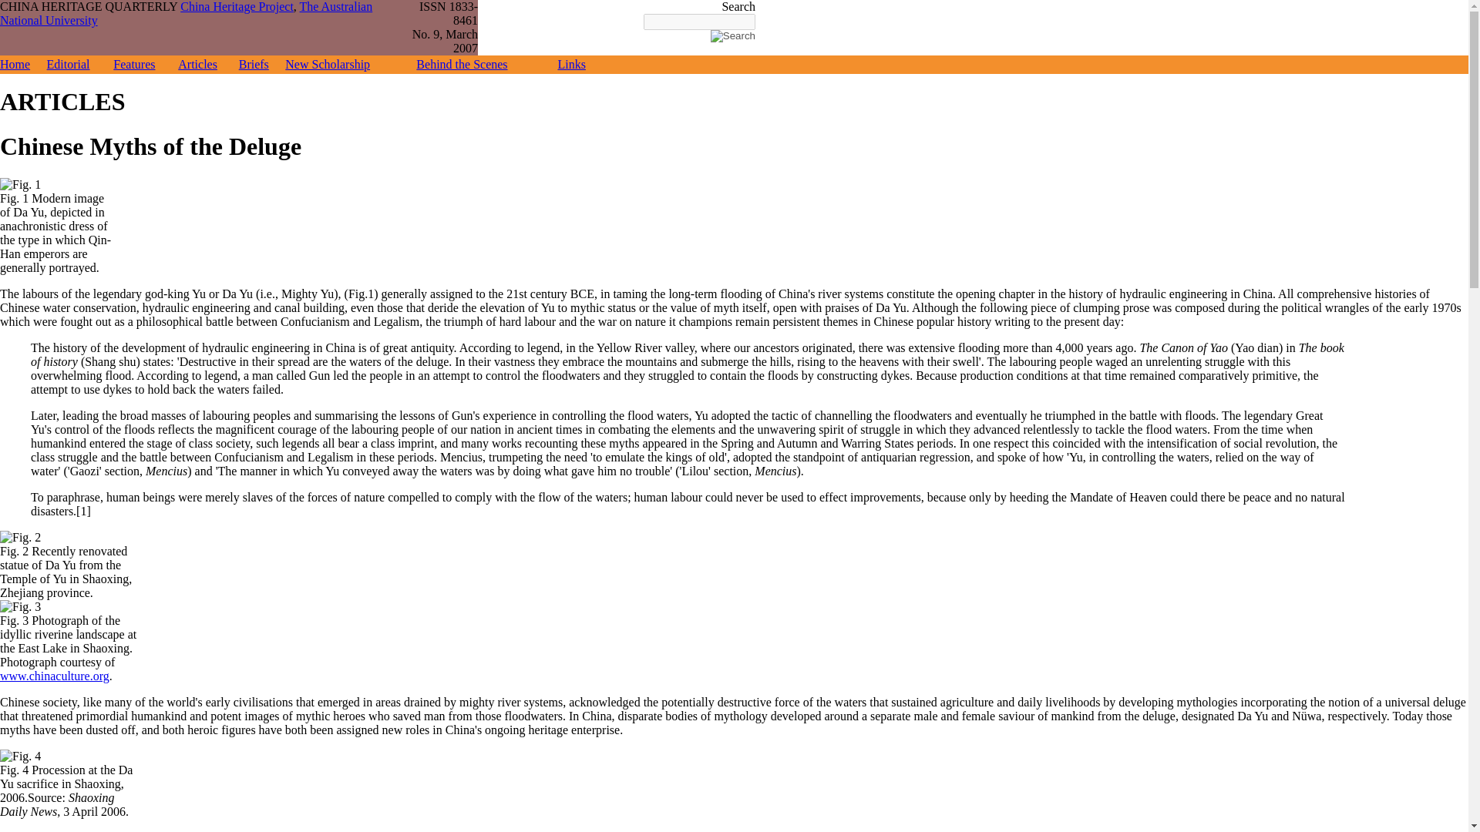 This screenshot has height=832, width=1480. I want to click on China Heritage Project, so click(237, 6).